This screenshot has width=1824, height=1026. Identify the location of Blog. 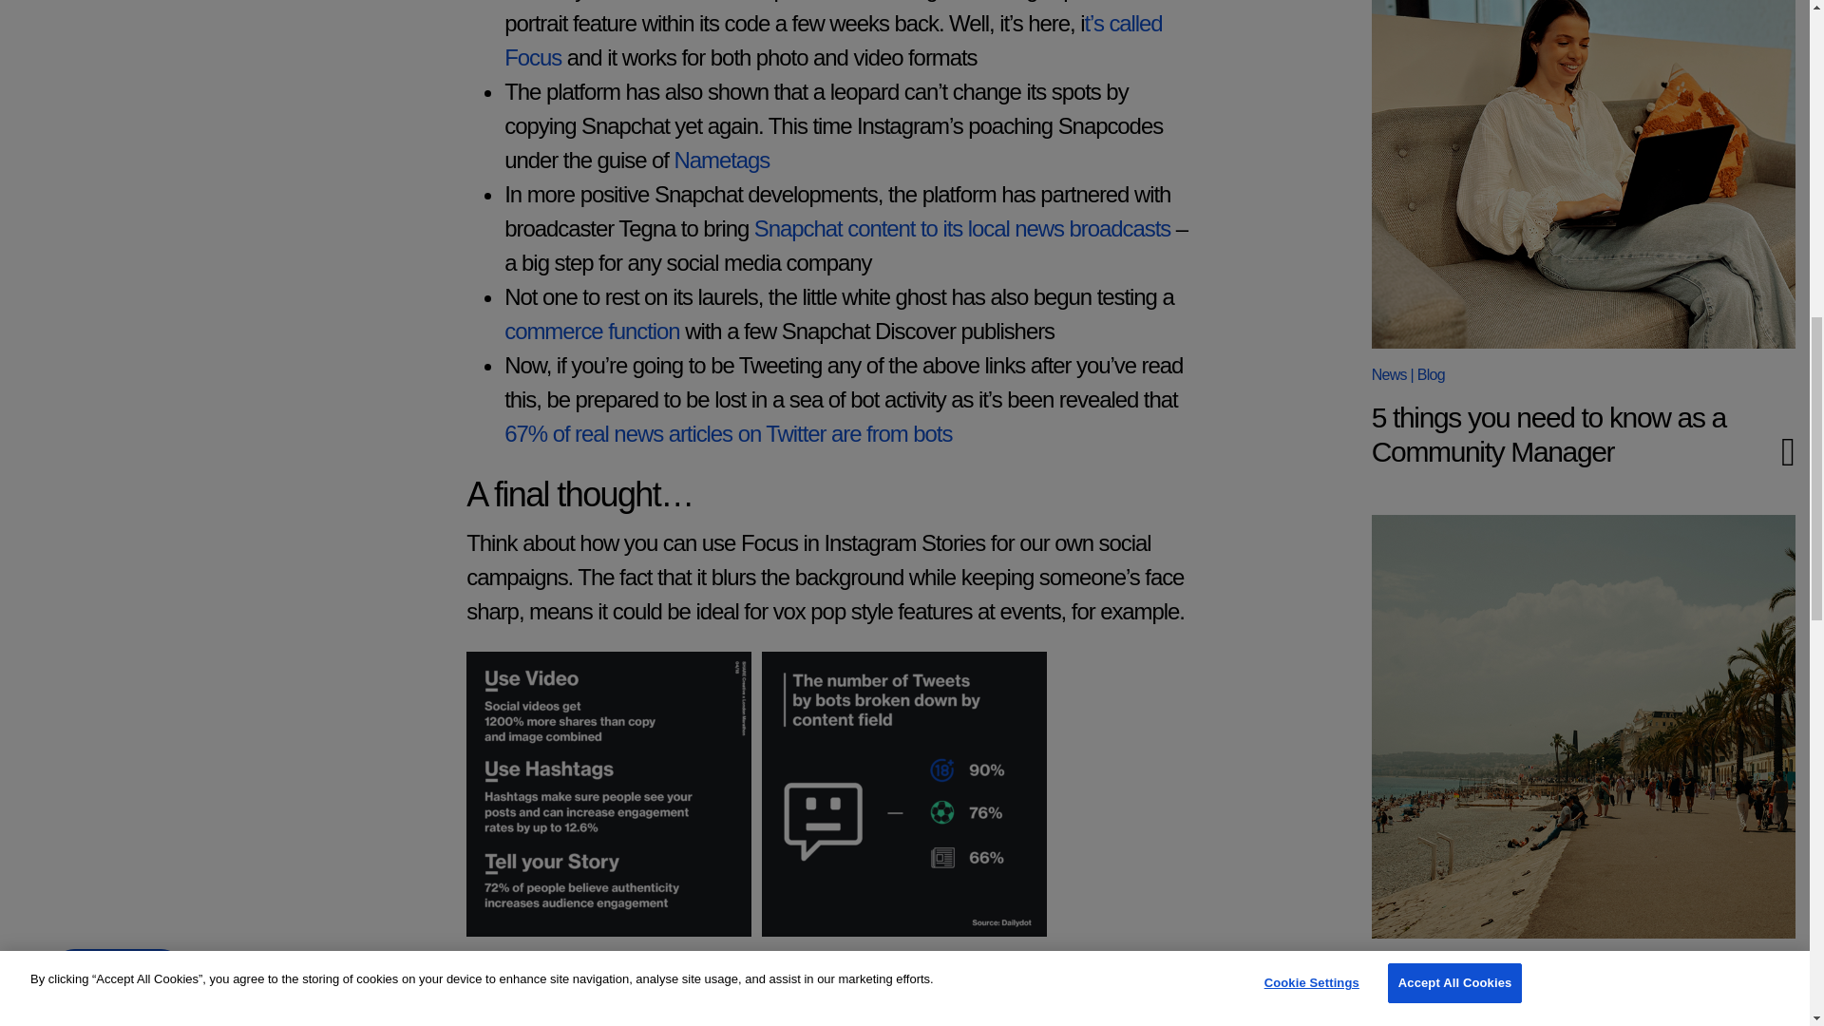
(1431, 374).